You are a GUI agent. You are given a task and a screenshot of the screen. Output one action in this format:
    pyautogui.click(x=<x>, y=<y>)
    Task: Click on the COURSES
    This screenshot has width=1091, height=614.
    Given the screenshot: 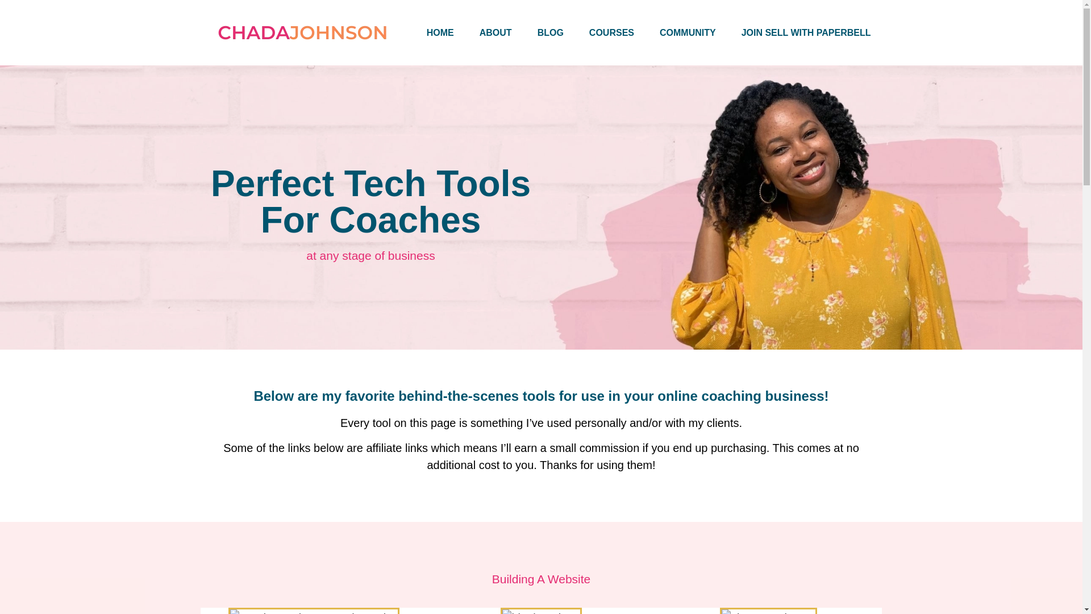 What is the action you would take?
    pyautogui.click(x=611, y=32)
    